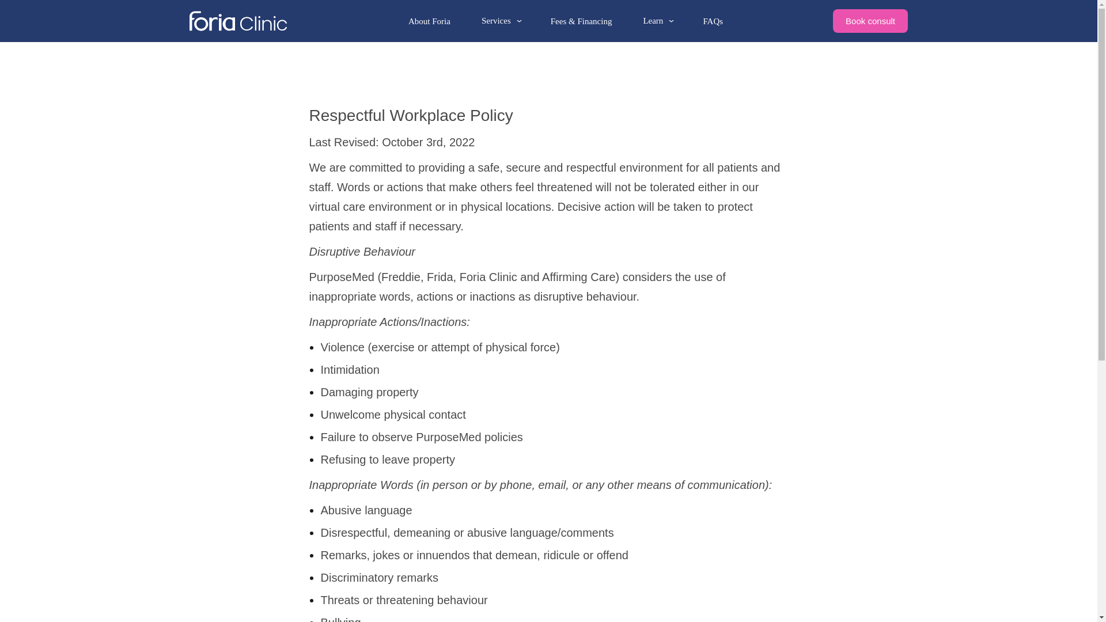 This screenshot has width=1106, height=622. What do you see at coordinates (657, 21) in the screenshot?
I see `Learn` at bounding box center [657, 21].